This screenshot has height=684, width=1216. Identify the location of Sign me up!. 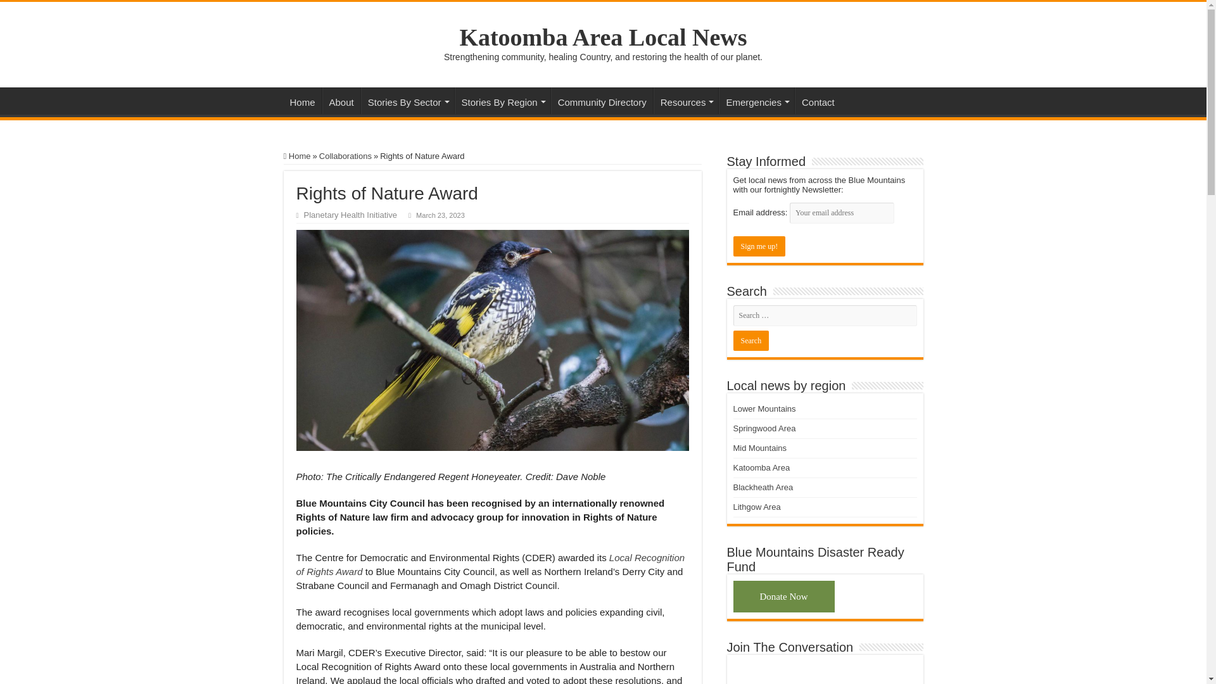
(759, 246).